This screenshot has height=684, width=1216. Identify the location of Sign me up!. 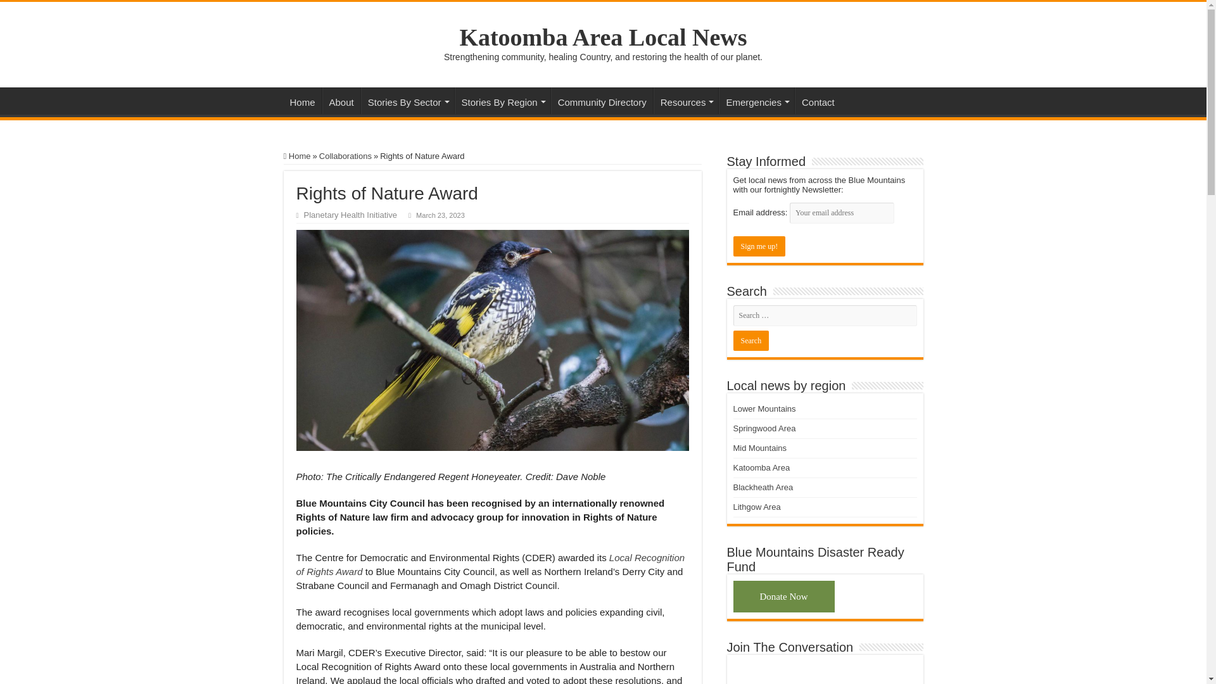
(759, 246).